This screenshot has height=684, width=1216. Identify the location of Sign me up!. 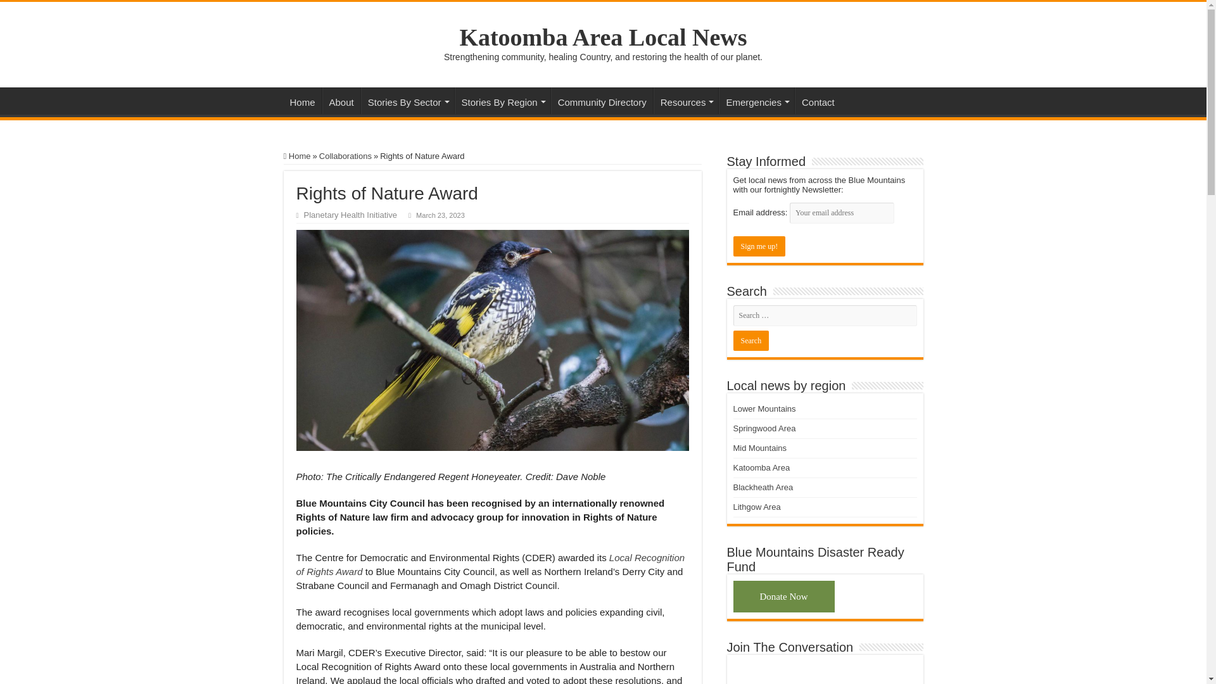
(759, 246).